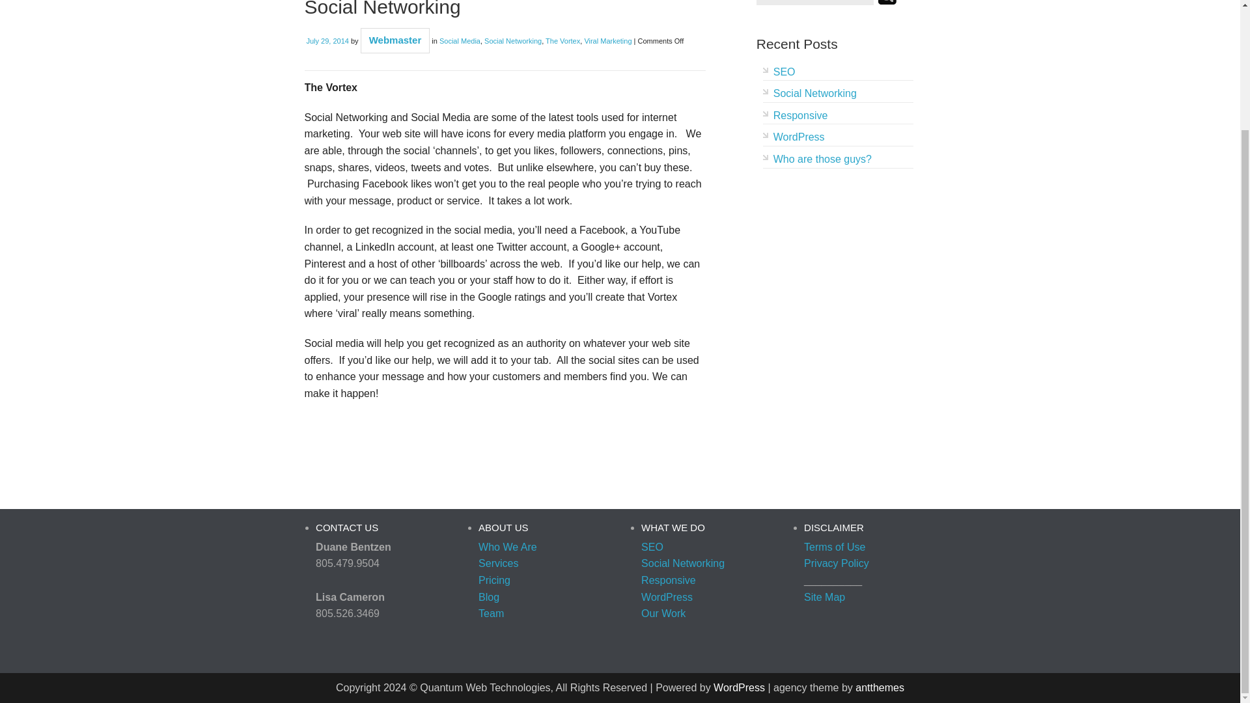 This screenshot has width=1250, height=703. I want to click on Blog, so click(488, 597).